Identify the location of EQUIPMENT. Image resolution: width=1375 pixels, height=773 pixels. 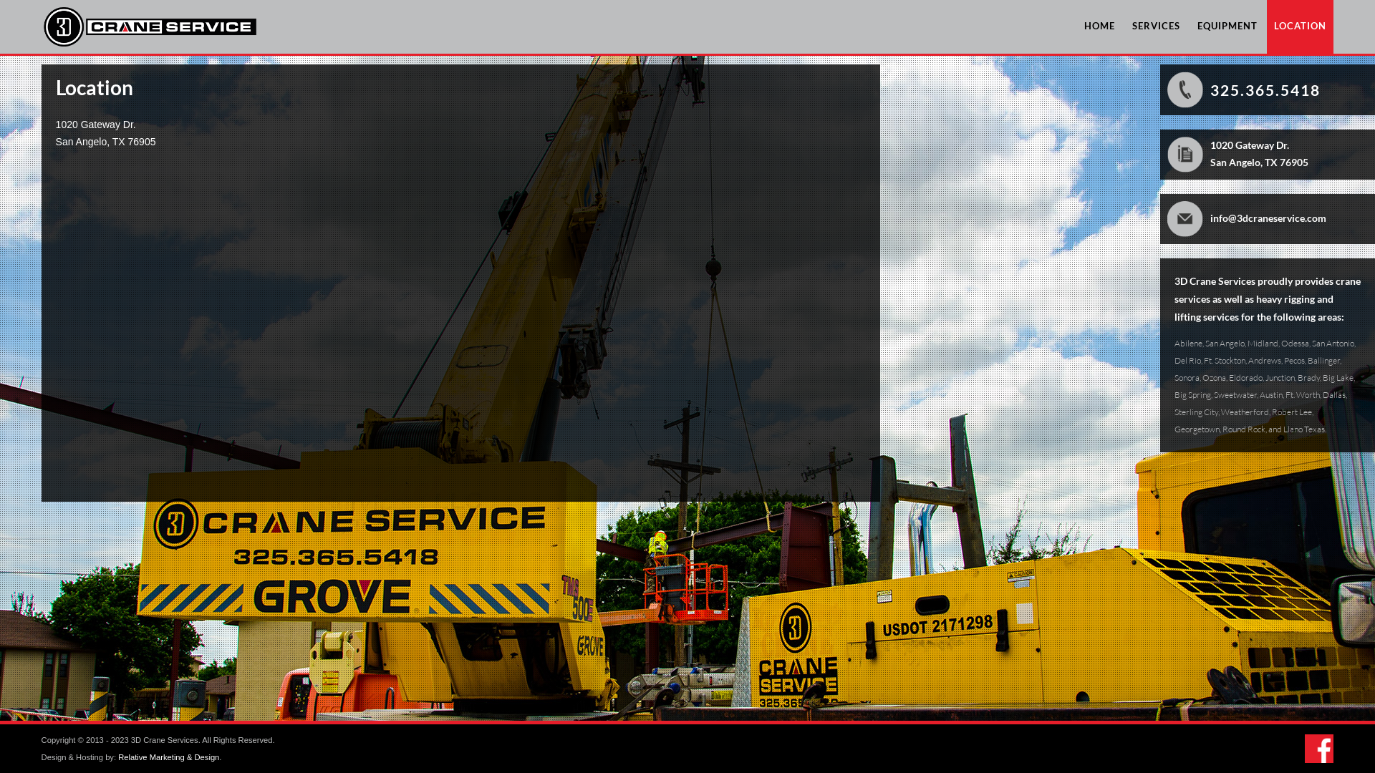
(1227, 27).